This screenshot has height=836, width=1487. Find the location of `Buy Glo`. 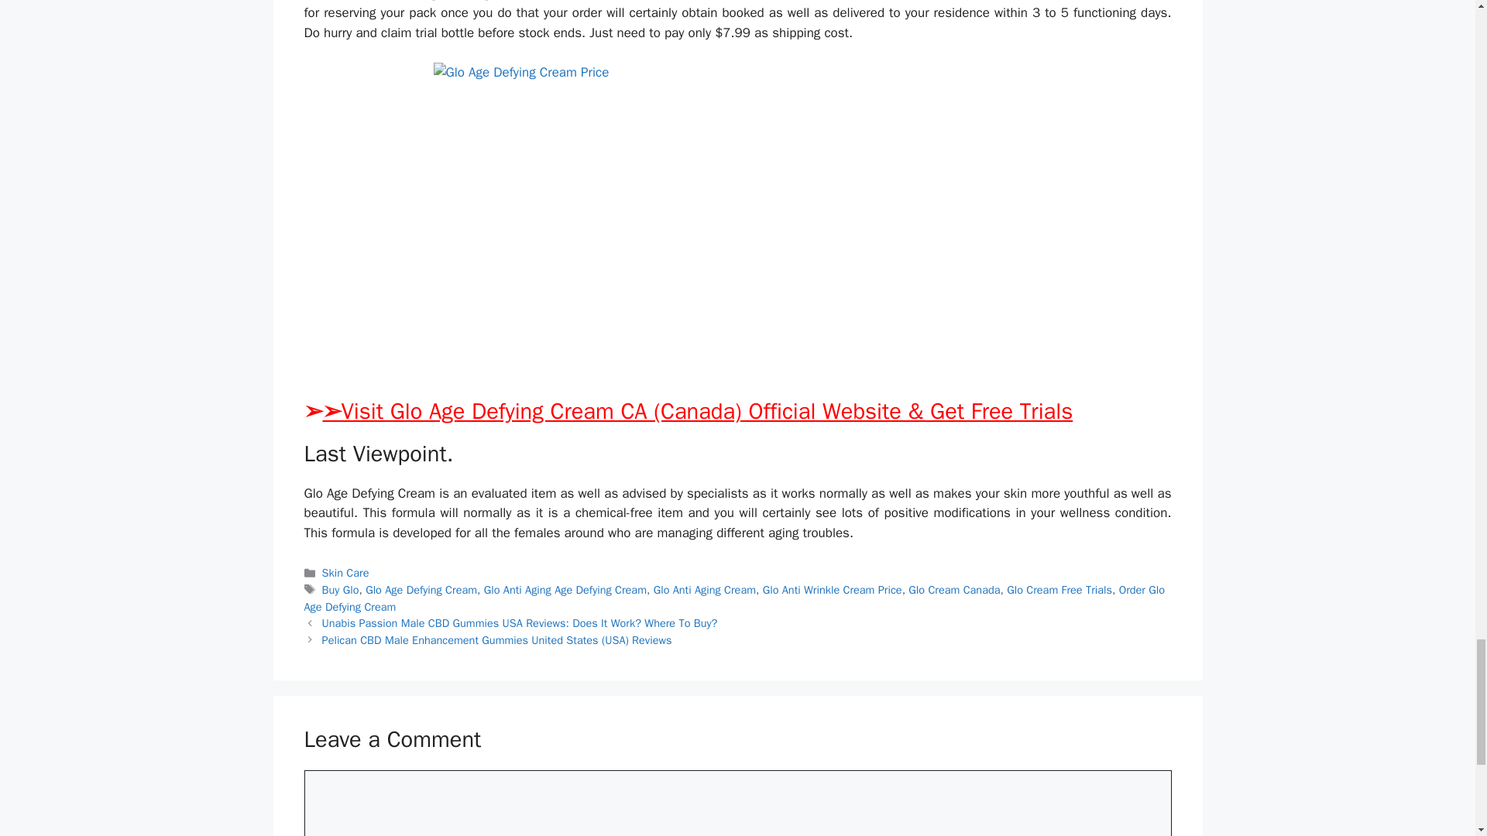

Buy Glo is located at coordinates (341, 590).